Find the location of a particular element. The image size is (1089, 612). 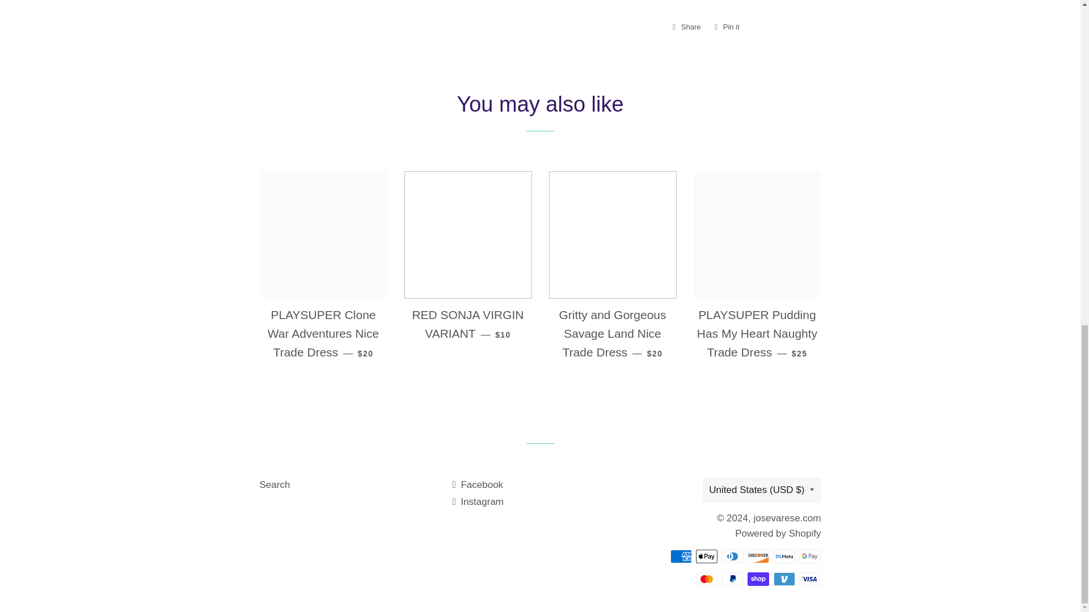

Shop Pay is located at coordinates (686, 27).